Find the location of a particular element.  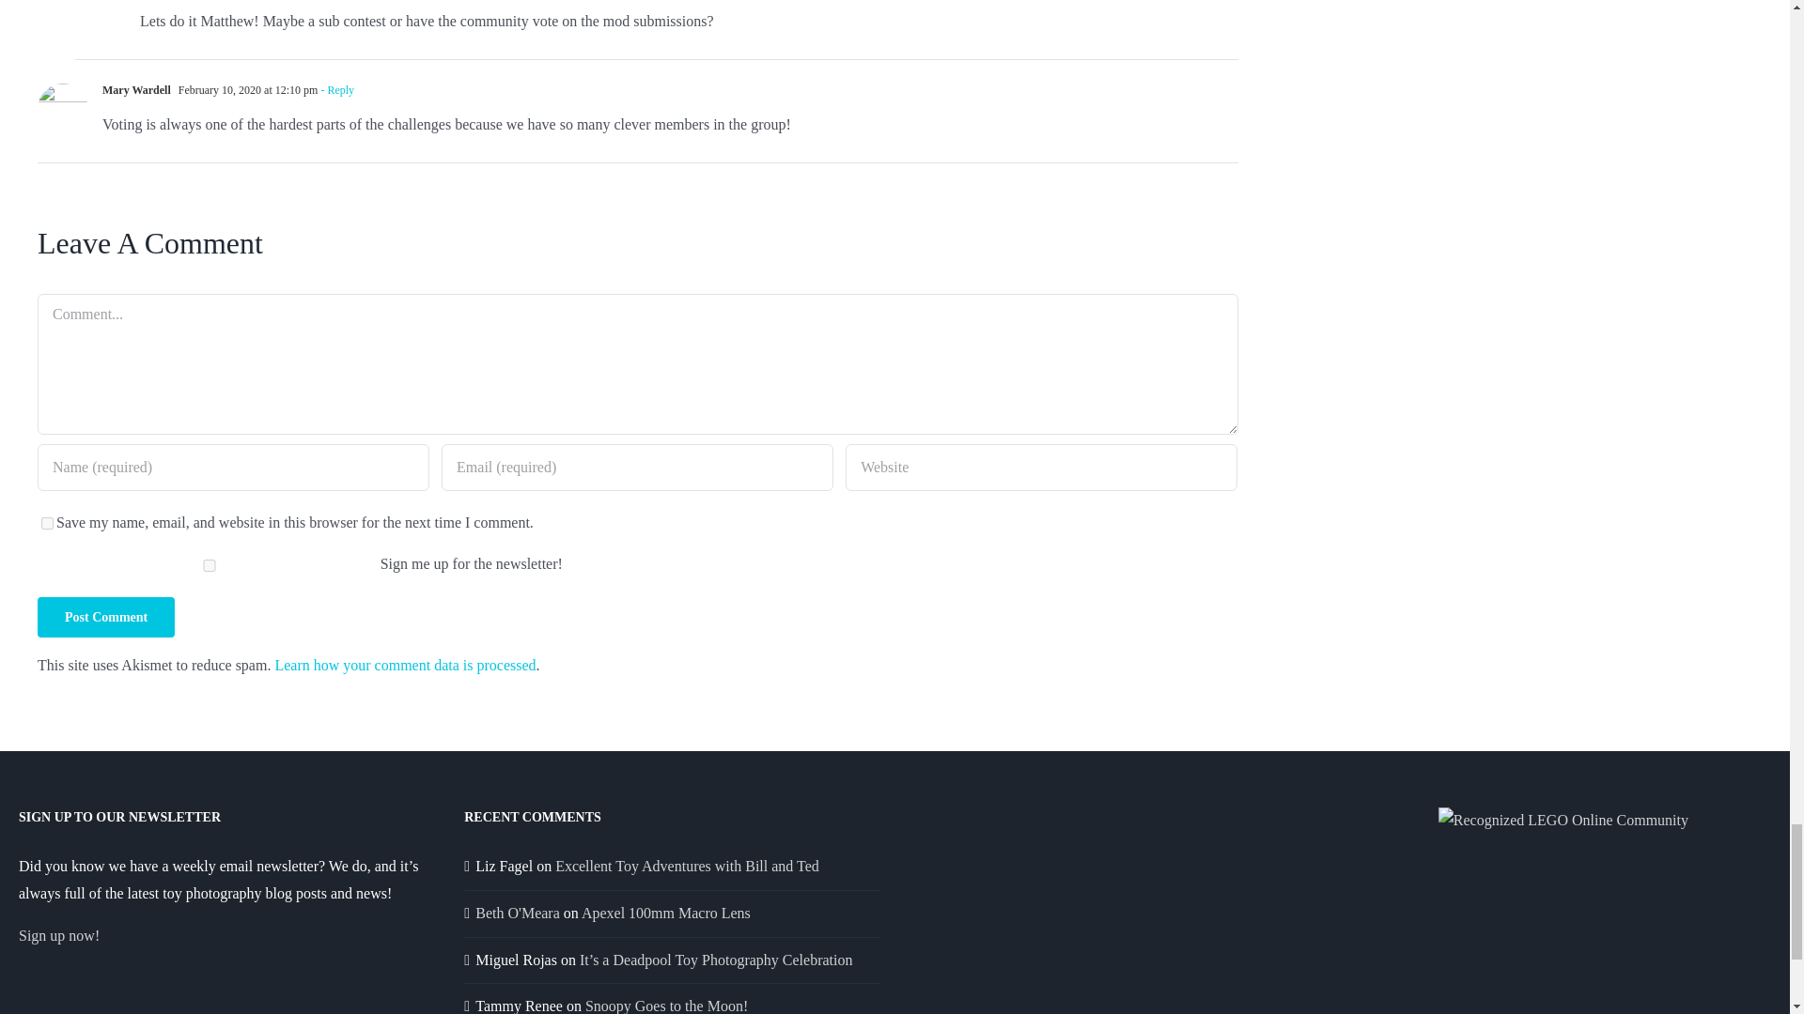

Post Comment is located at coordinates (106, 618).